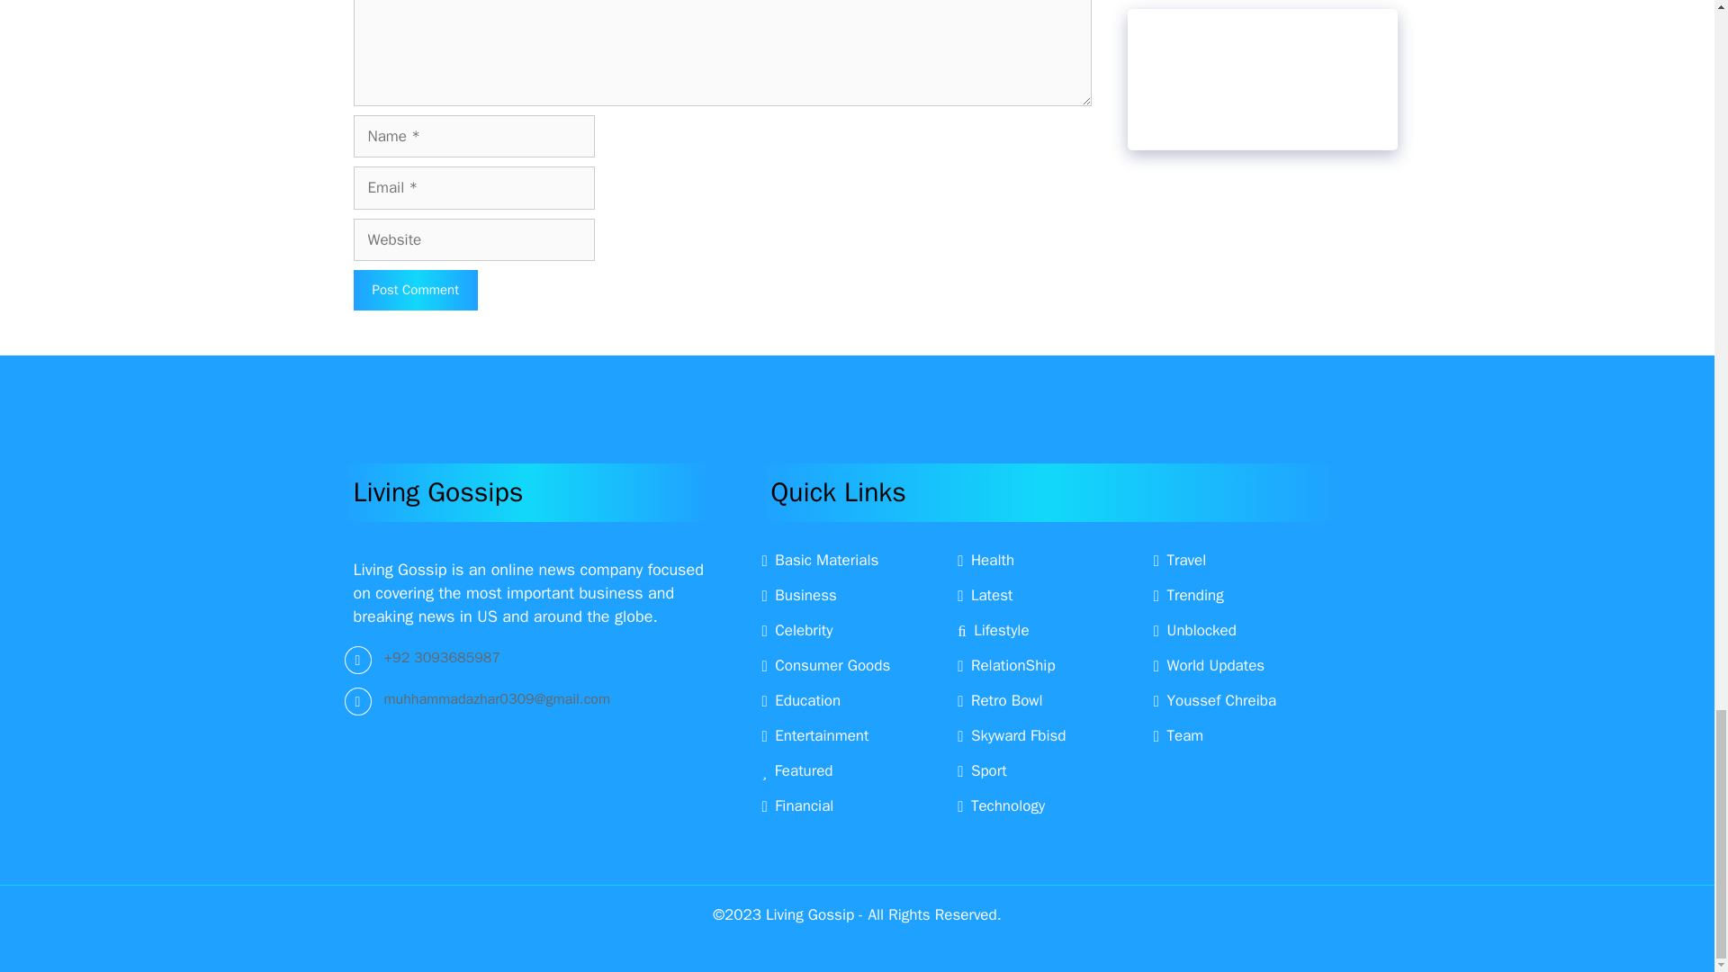 The width and height of the screenshot is (1728, 972). I want to click on Post Comment, so click(414, 290).